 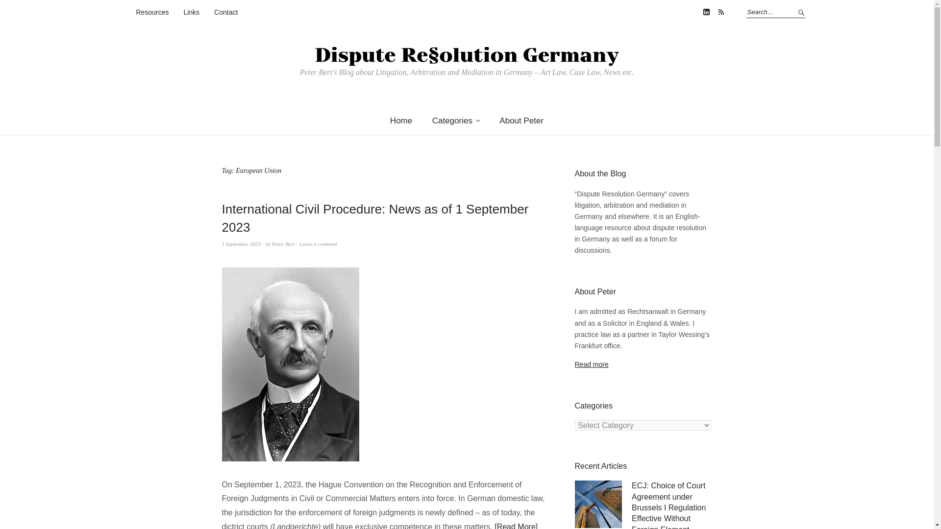 I want to click on All posts by Peter Bert, so click(x=283, y=244).